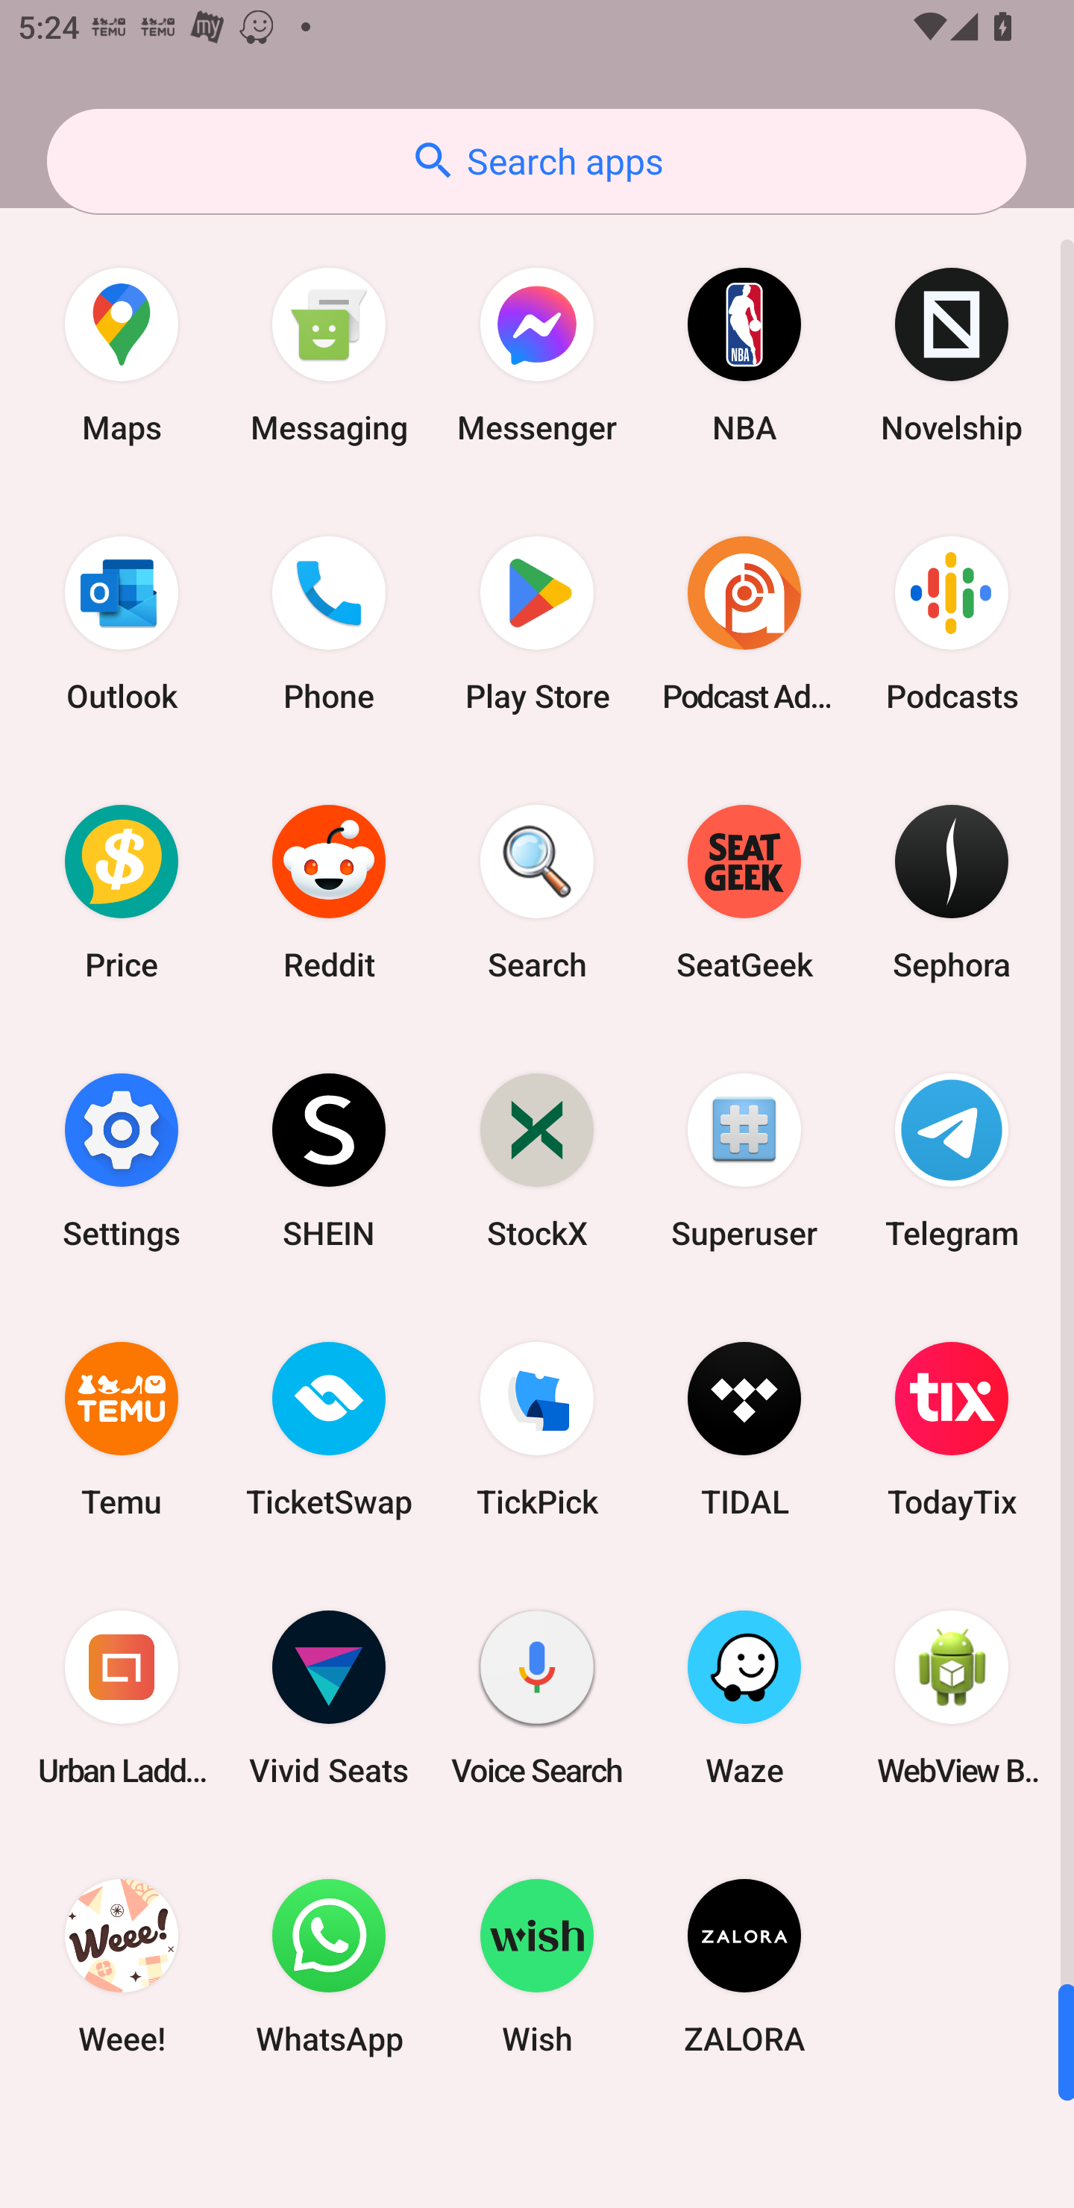 This screenshot has width=1074, height=2208. What do you see at coordinates (537, 624) in the screenshot?
I see `Play Store` at bounding box center [537, 624].